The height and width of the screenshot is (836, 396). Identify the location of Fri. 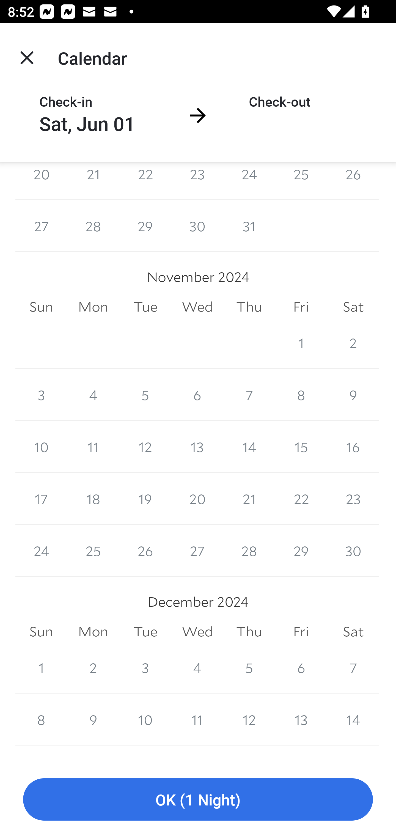
(301, 307).